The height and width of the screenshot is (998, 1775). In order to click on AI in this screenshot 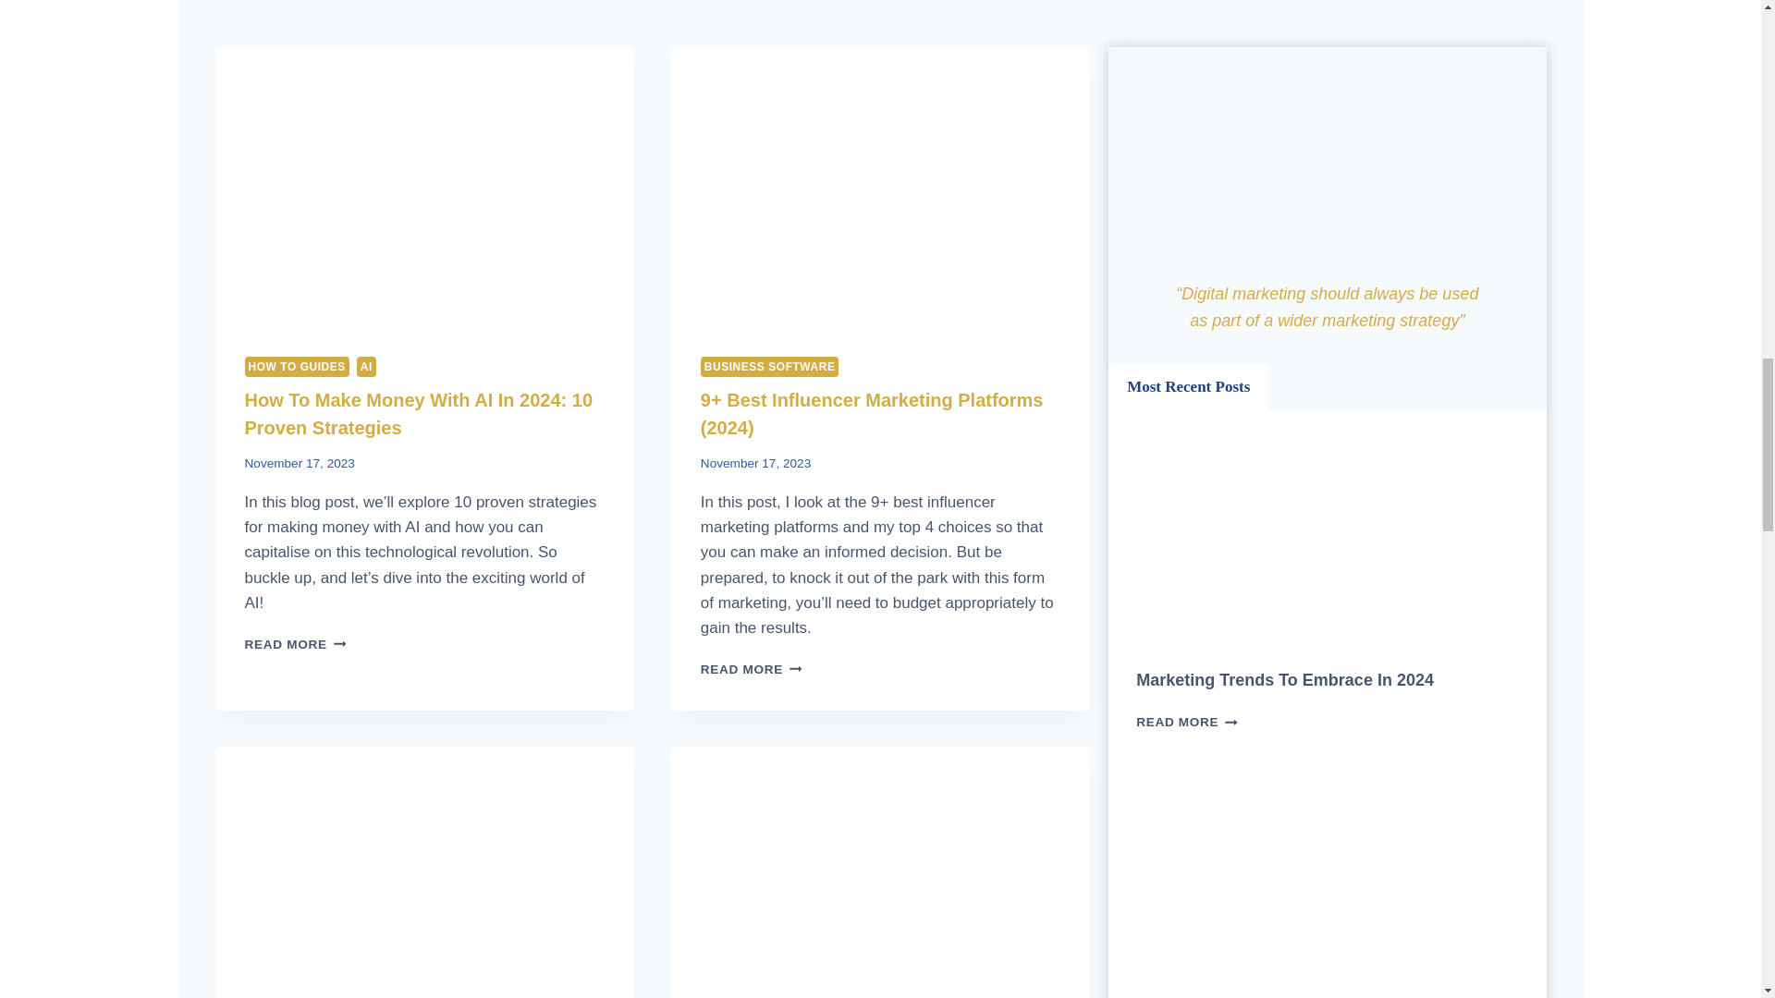, I will do `click(366, 366)`.